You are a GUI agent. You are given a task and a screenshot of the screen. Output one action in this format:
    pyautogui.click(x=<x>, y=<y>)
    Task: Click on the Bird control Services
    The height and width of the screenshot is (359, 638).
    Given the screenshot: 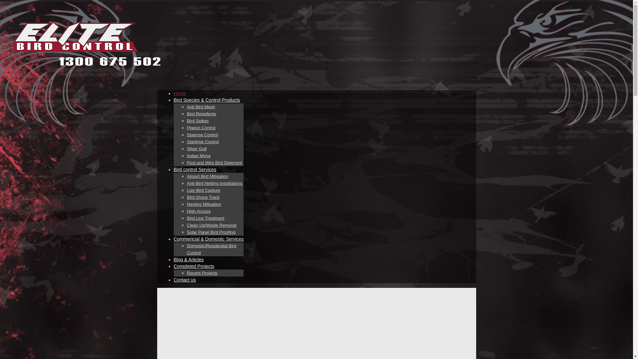 What is the action you would take?
    pyautogui.click(x=195, y=170)
    